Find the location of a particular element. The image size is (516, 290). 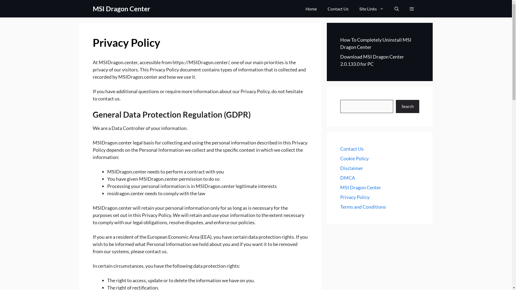

Search is located at coordinates (407, 106).